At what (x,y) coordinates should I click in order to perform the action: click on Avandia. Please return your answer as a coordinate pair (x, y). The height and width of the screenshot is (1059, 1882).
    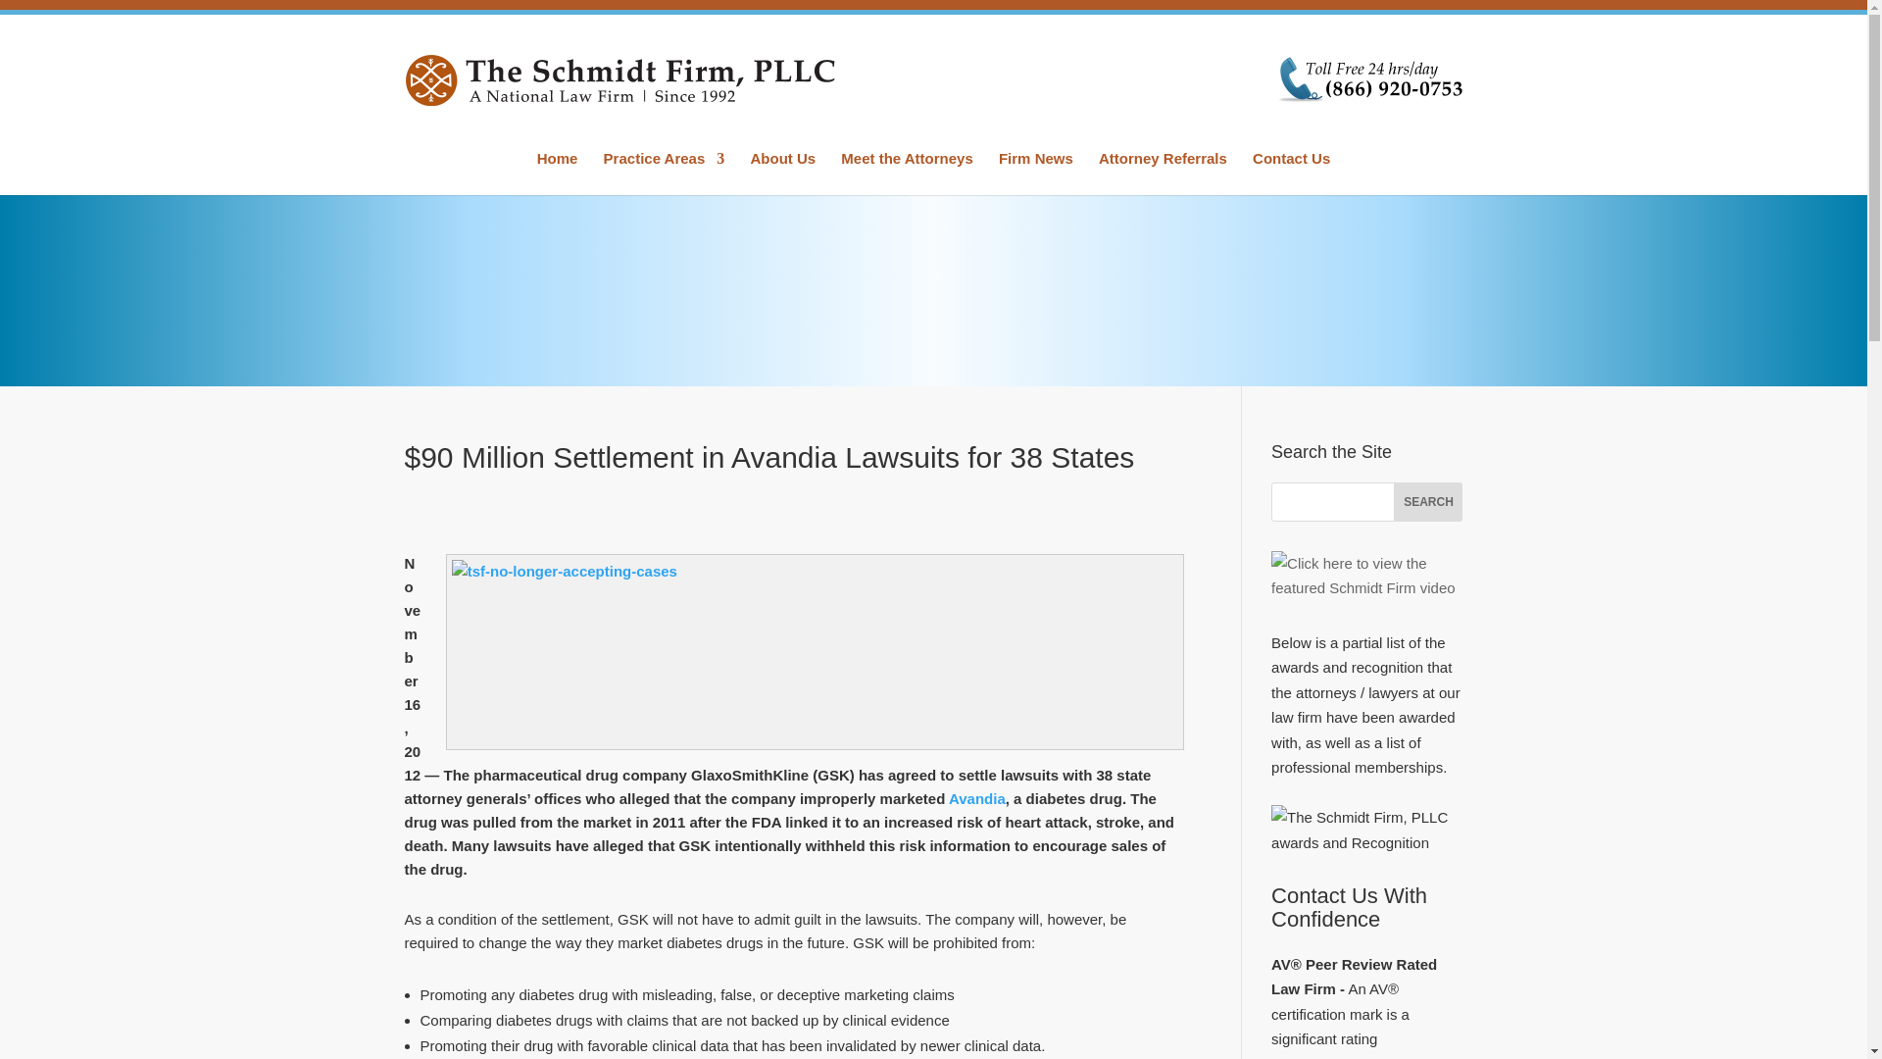
    Looking at the image, I should click on (976, 798).